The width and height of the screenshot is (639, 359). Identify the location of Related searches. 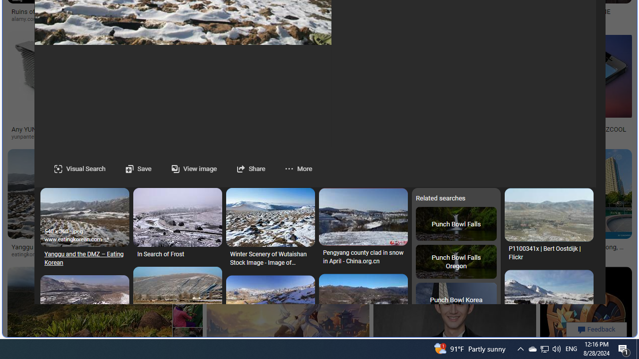
(456, 273).